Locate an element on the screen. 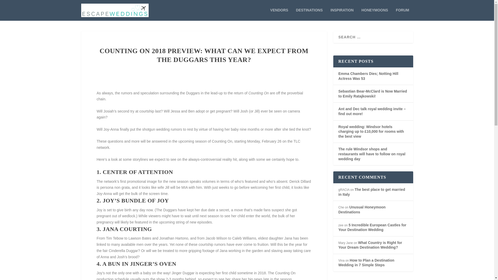 The image size is (498, 280). FORUM is located at coordinates (402, 14).